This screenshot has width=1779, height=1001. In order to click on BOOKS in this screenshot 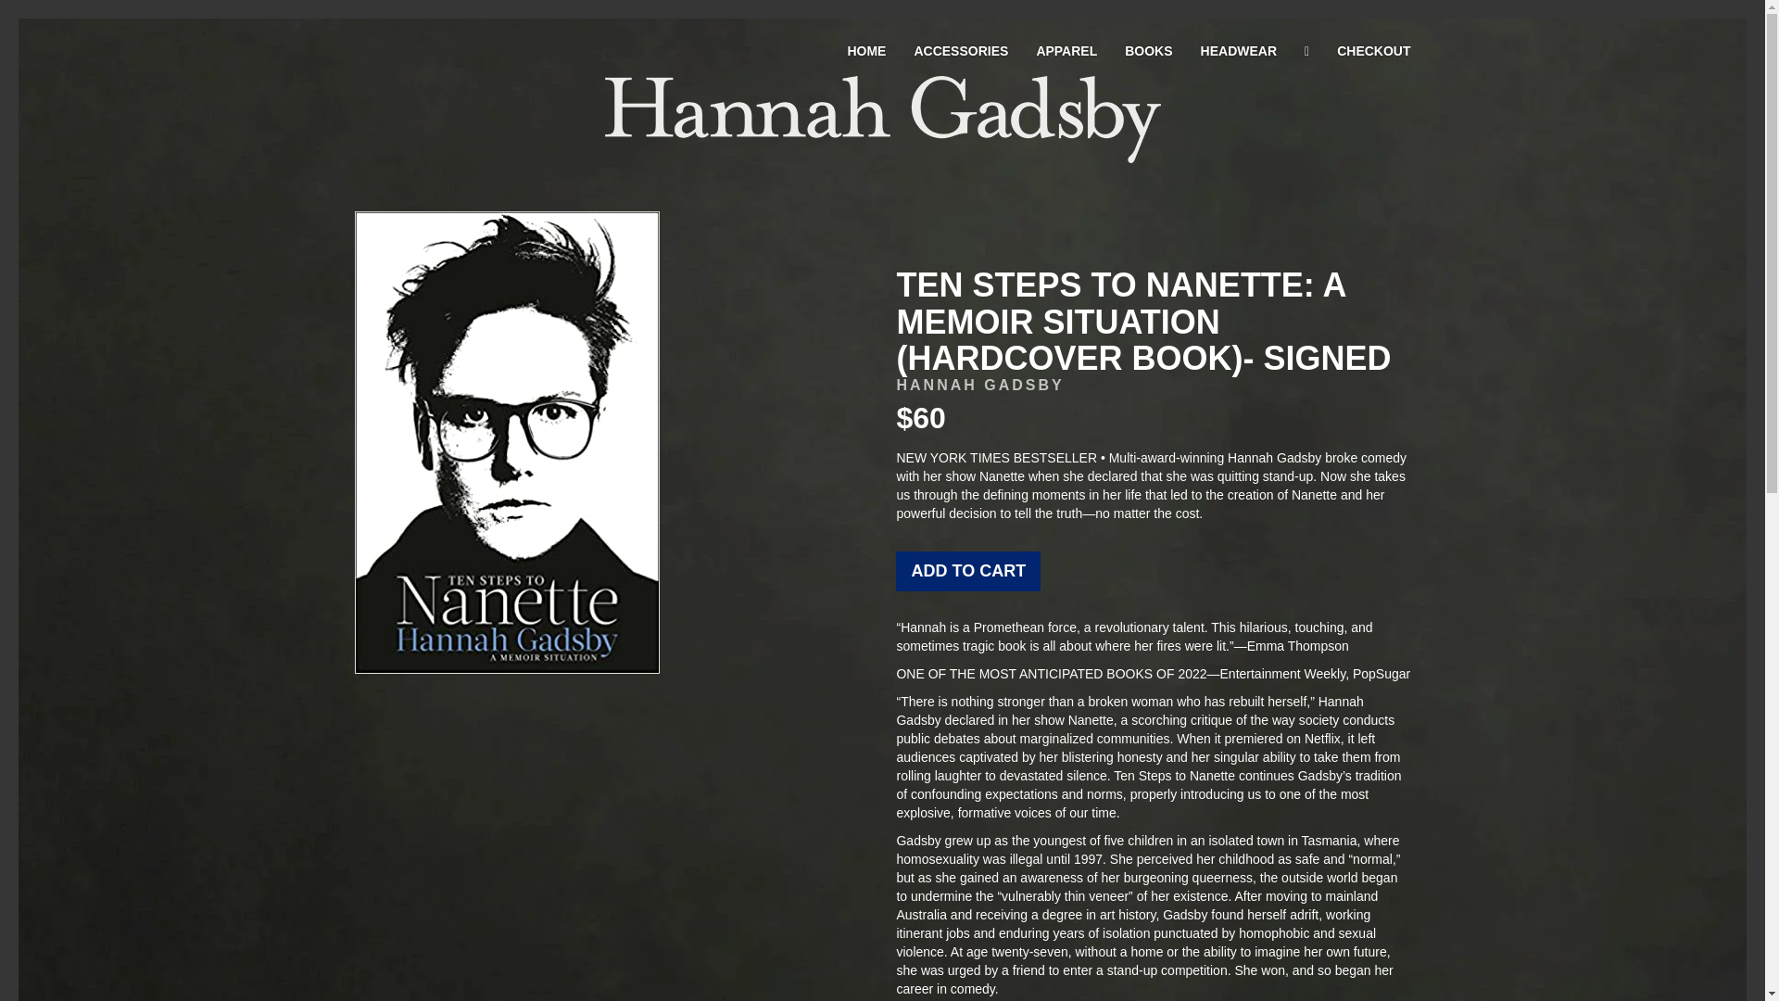, I will do `click(1148, 50)`.